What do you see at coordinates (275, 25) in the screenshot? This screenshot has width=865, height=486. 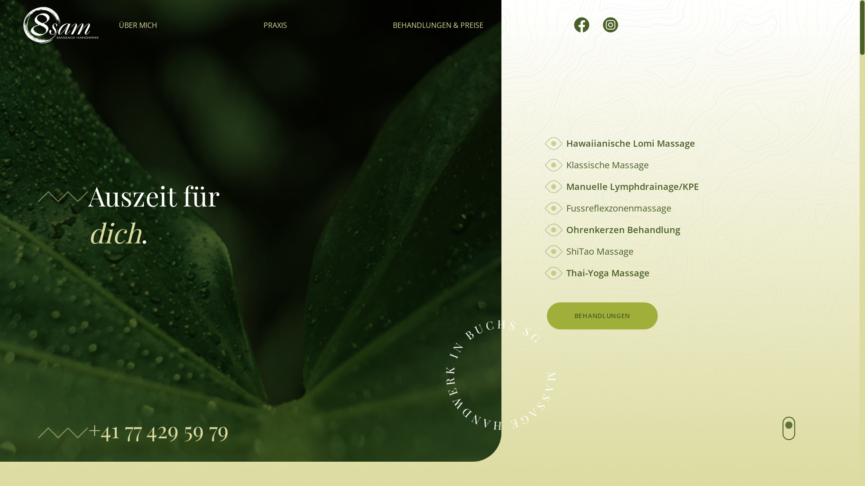 I see `PRAXIS` at bounding box center [275, 25].